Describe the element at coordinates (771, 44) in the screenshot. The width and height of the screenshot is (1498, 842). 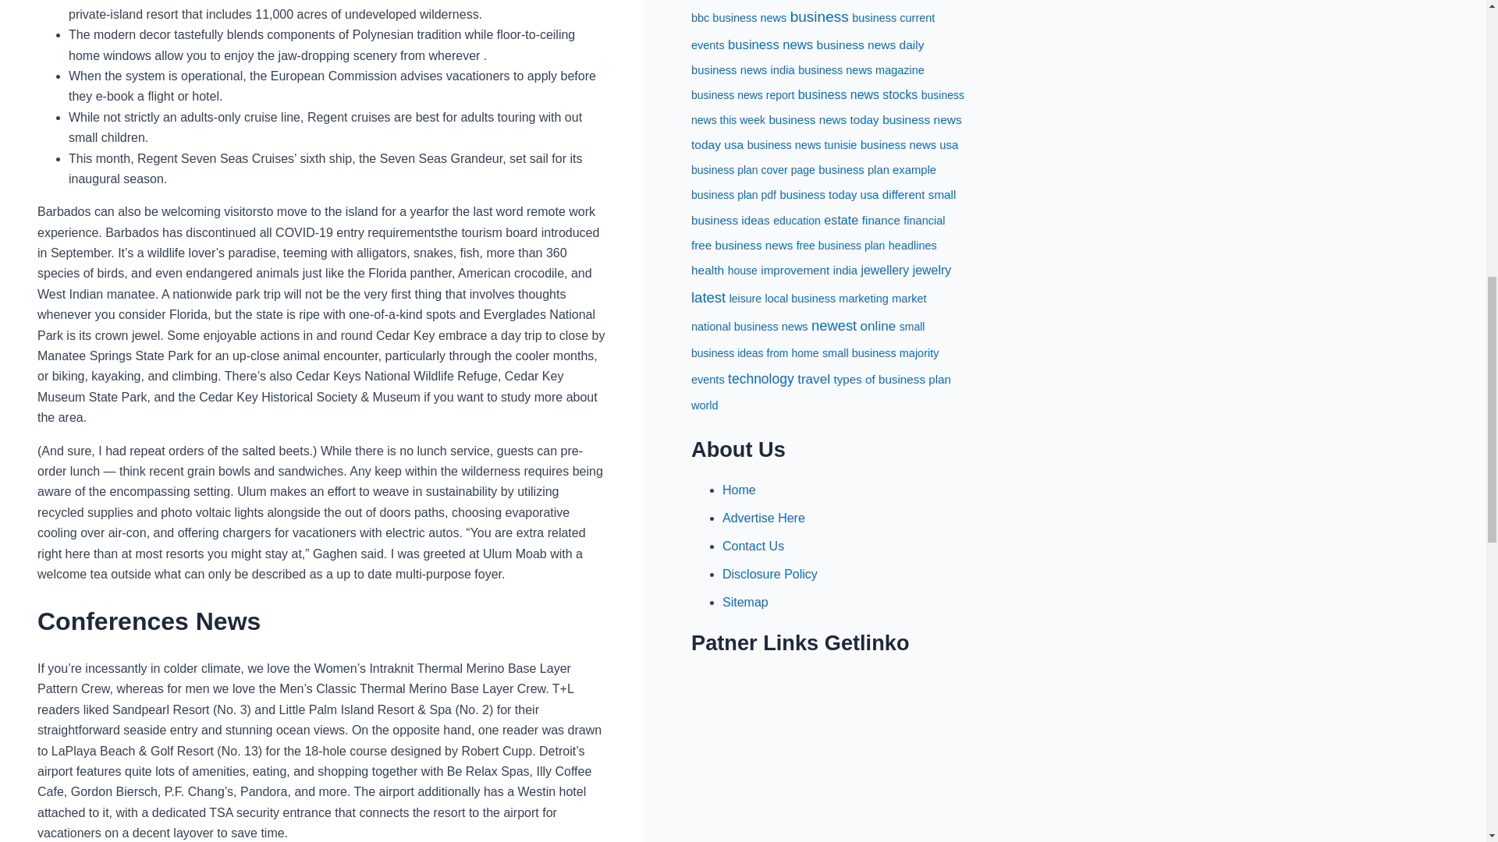
I see `business news` at that location.